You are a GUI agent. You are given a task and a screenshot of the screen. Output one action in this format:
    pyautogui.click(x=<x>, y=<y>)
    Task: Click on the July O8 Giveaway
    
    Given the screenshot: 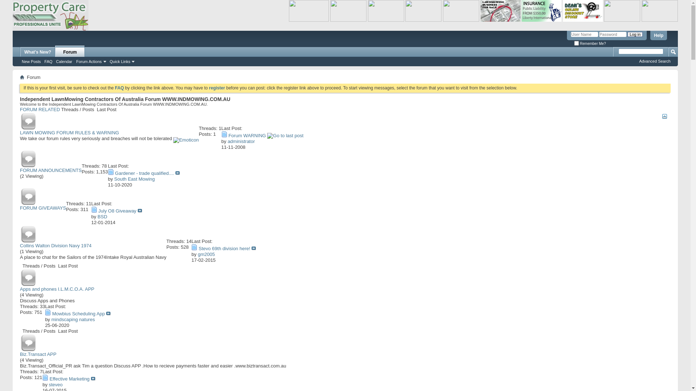 What is the action you would take?
    pyautogui.click(x=117, y=211)
    